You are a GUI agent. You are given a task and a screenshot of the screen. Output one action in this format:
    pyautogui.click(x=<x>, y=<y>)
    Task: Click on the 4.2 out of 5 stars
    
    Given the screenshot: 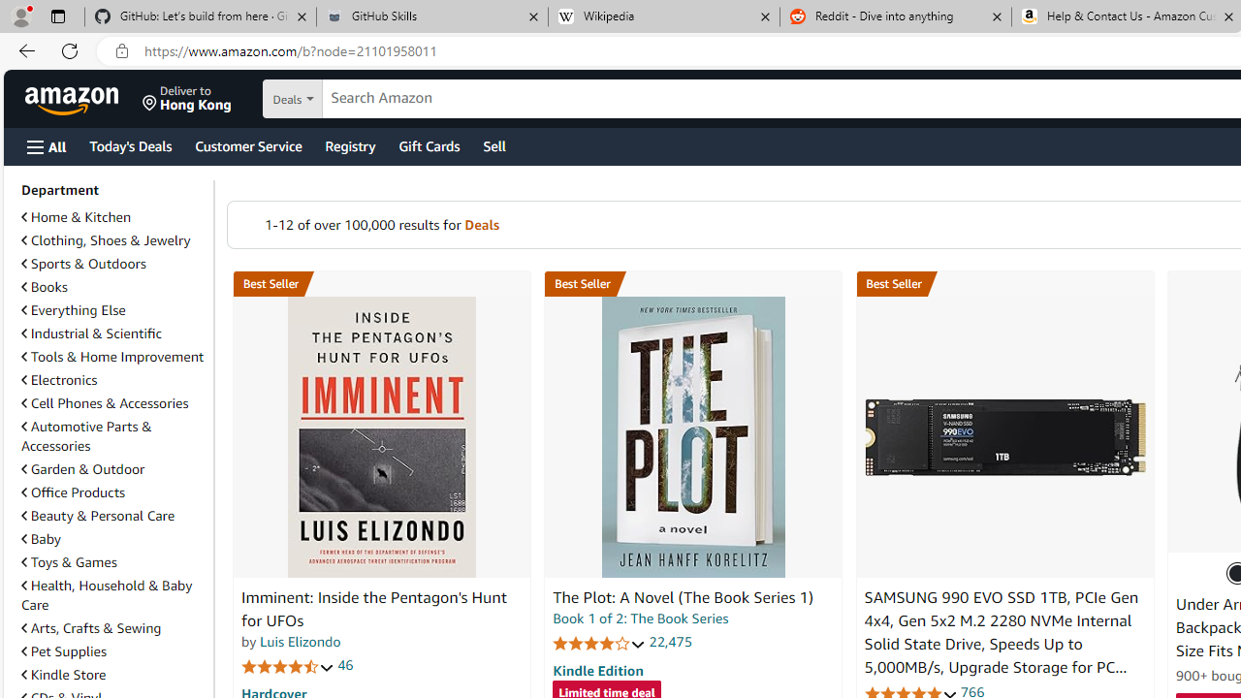 What is the action you would take?
    pyautogui.click(x=599, y=643)
    